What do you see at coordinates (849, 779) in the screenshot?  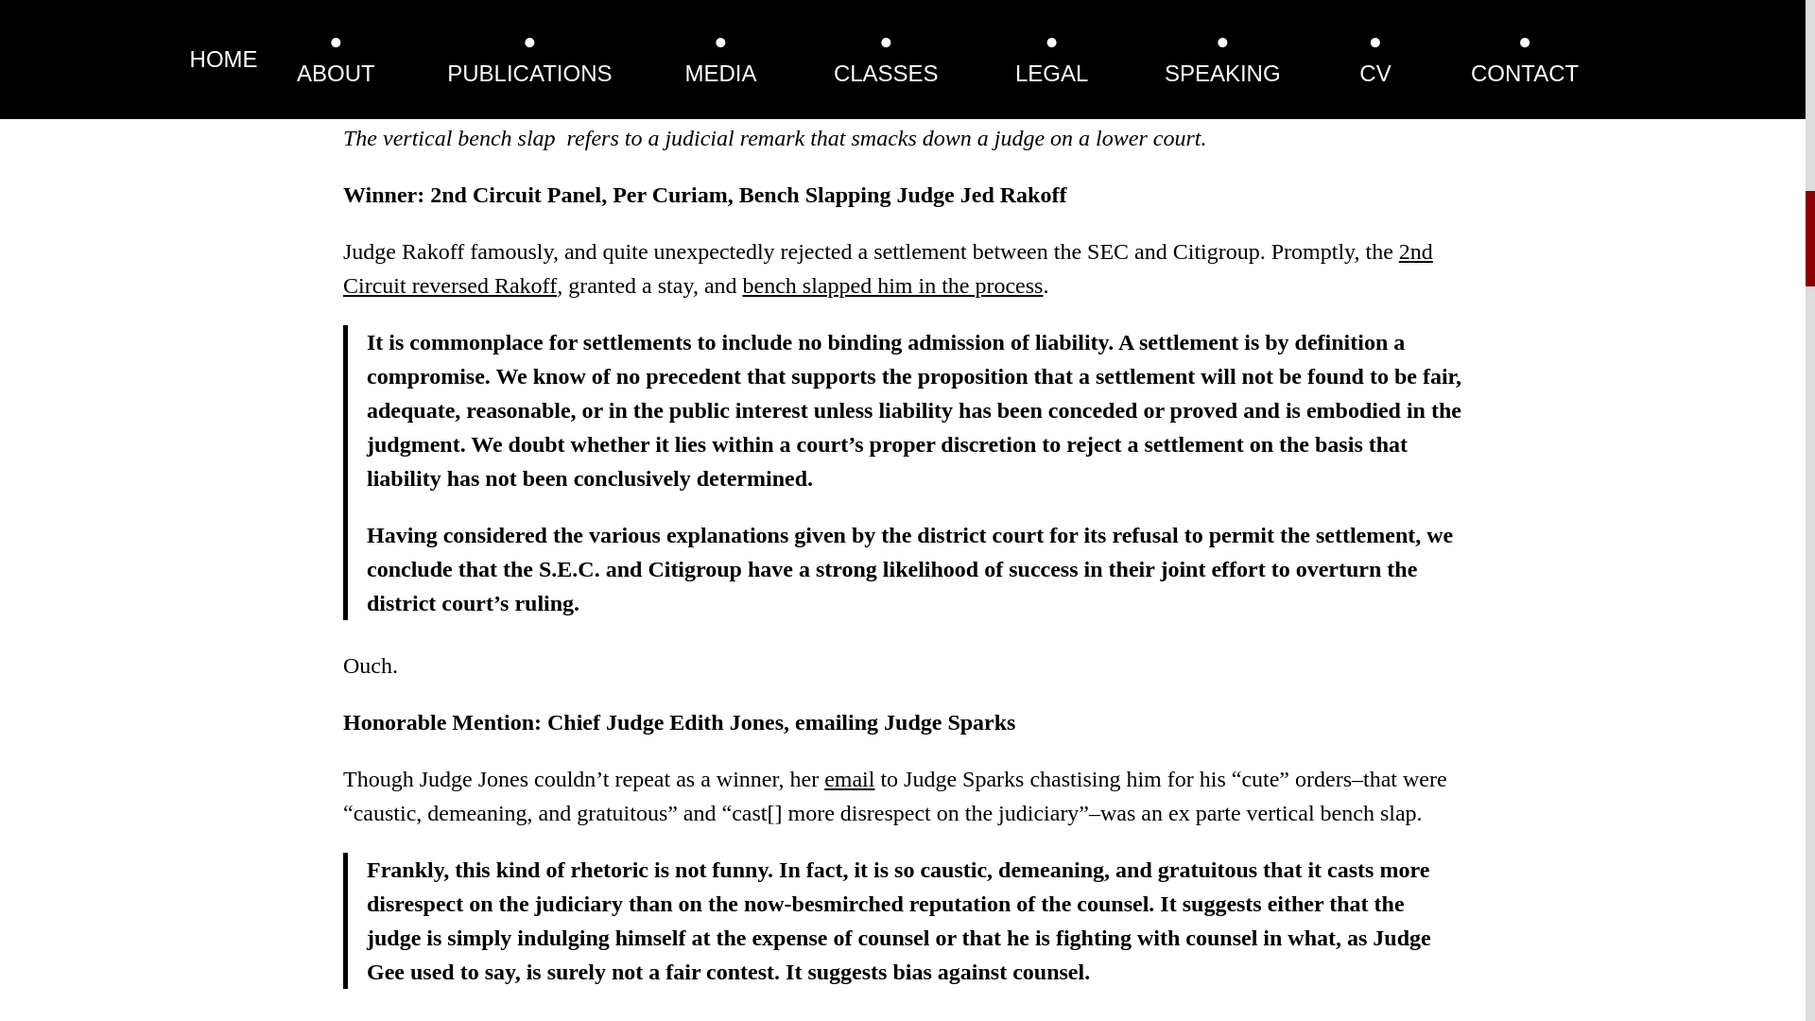 I see `email` at bounding box center [849, 779].